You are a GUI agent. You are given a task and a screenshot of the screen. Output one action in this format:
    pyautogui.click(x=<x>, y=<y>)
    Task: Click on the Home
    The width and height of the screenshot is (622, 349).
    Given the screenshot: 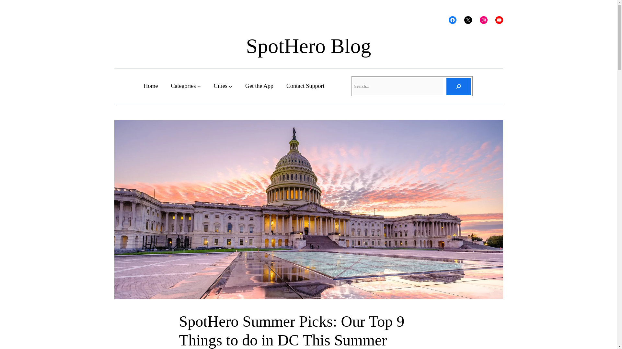 What is the action you would take?
    pyautogui.click(x=151, y=86)
    